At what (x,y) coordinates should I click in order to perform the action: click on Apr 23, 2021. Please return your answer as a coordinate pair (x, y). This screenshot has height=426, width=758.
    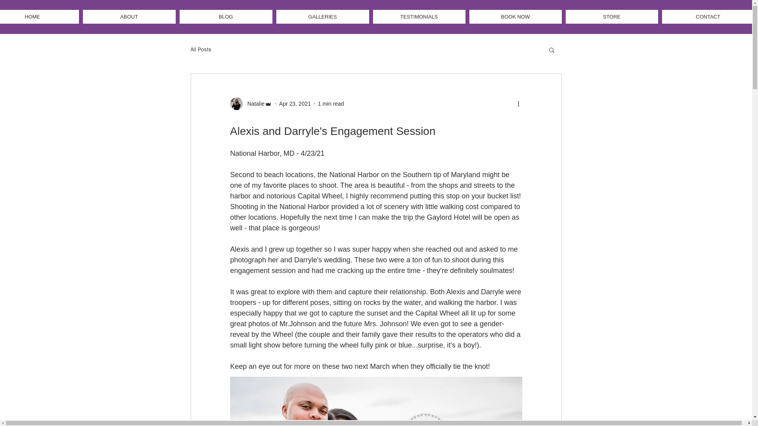
    Looking at the image, I should click on (295, 103).